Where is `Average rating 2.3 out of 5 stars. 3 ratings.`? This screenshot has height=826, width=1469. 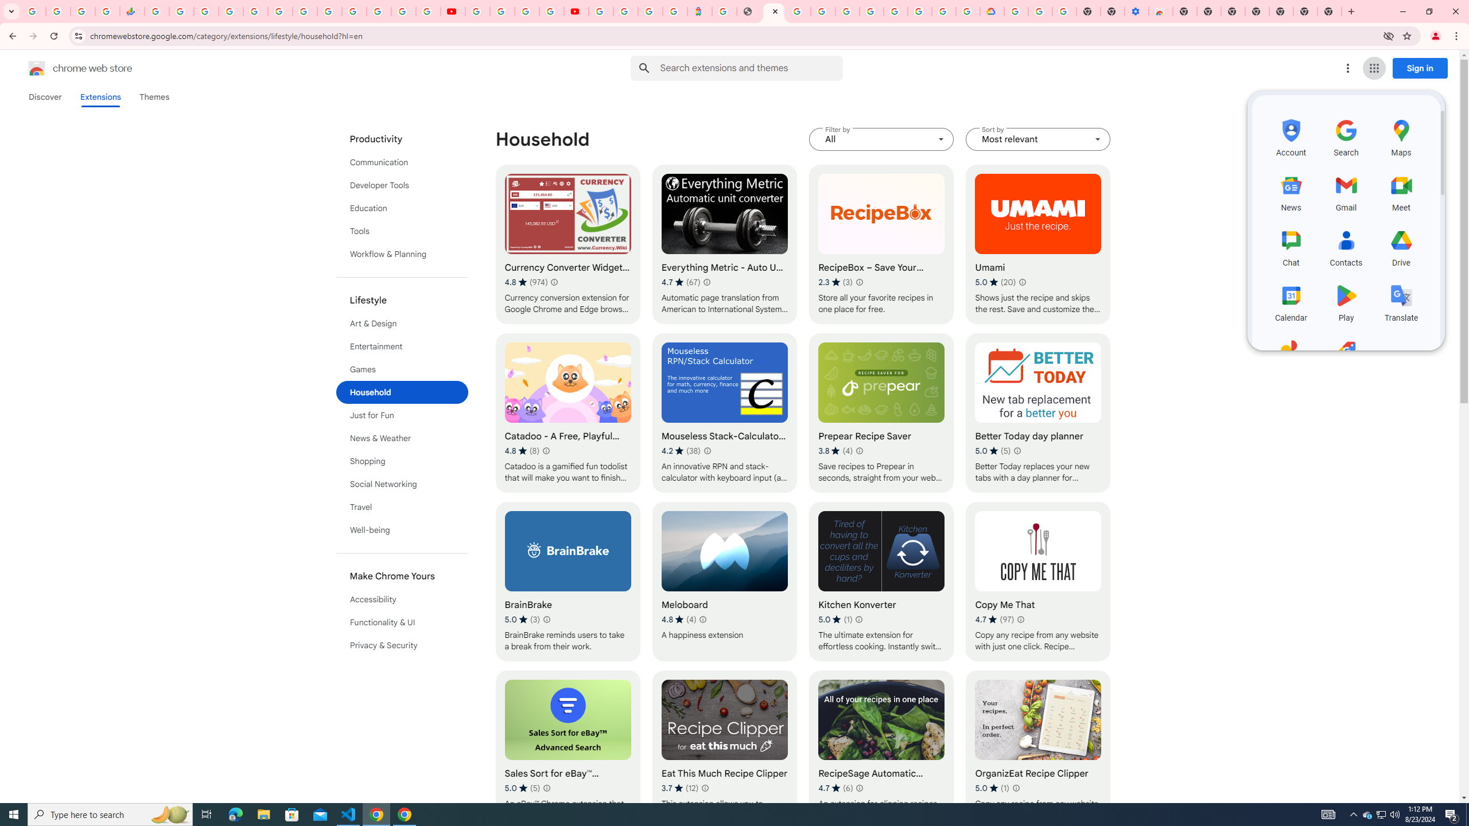 Average rating 2.3 out of 5 stars. 3 ratings. is located at coordinates (835, 282).